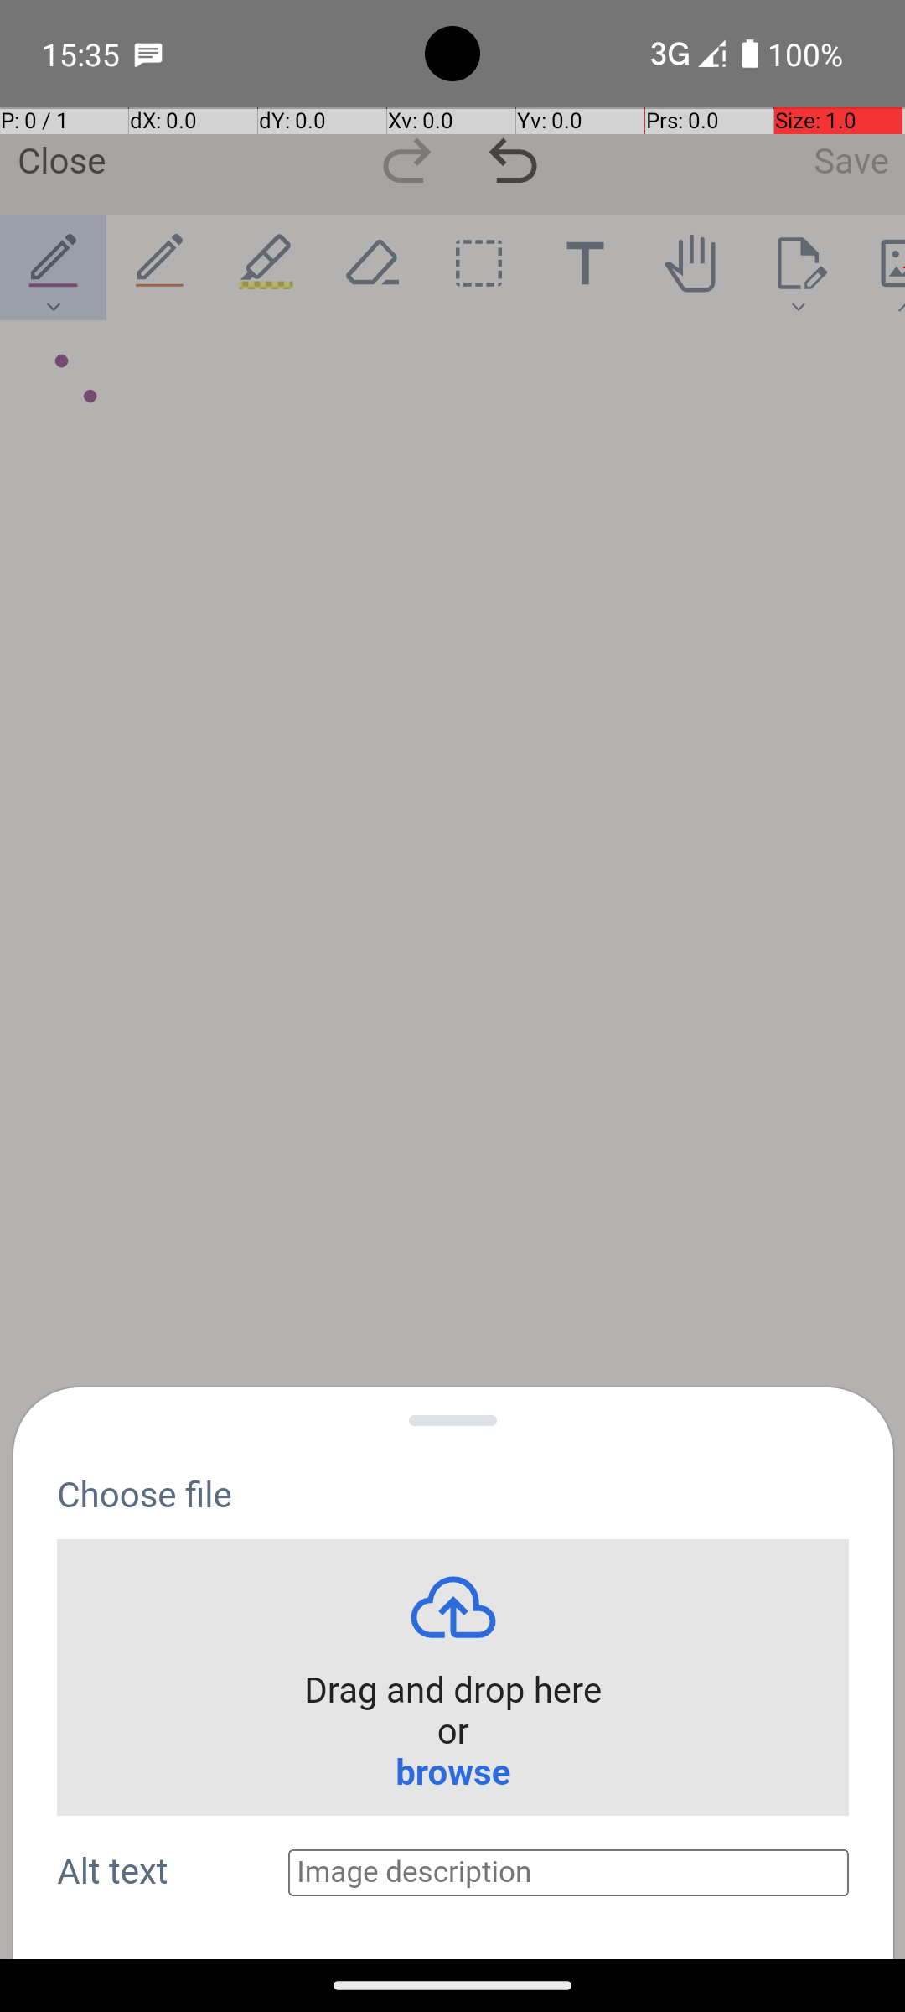 This screenshot has height=2012, width=905. Describe the element at coordinates (54, 267) in the screenshot. I see `Pen 1` at that location.